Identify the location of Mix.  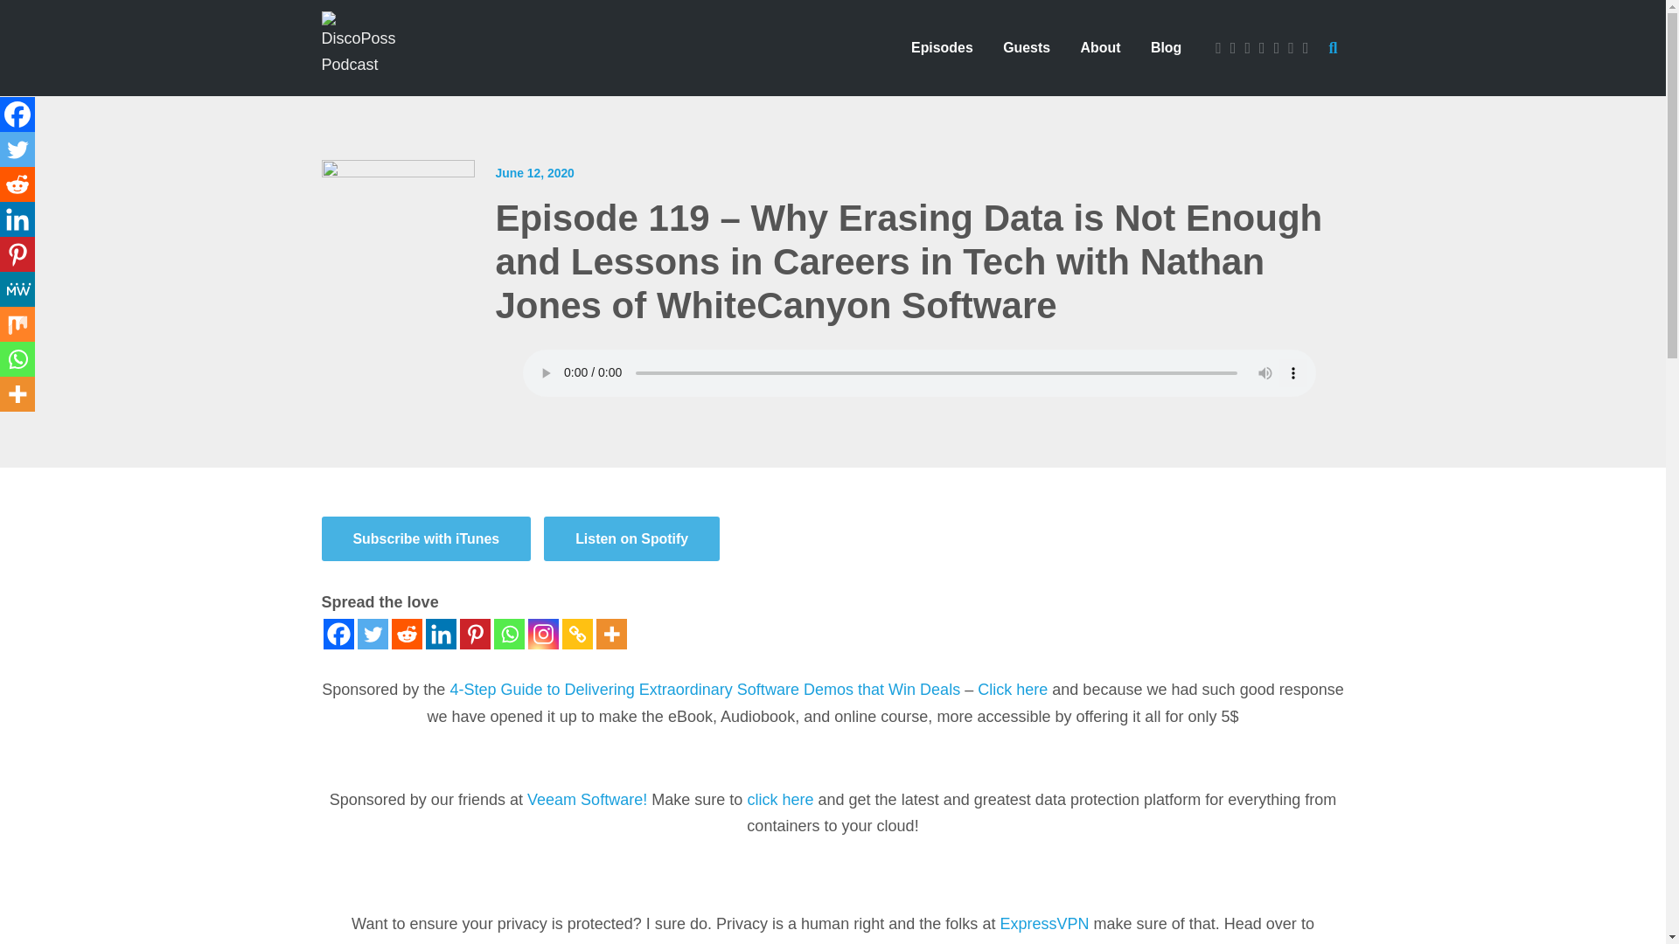
(17, 323).